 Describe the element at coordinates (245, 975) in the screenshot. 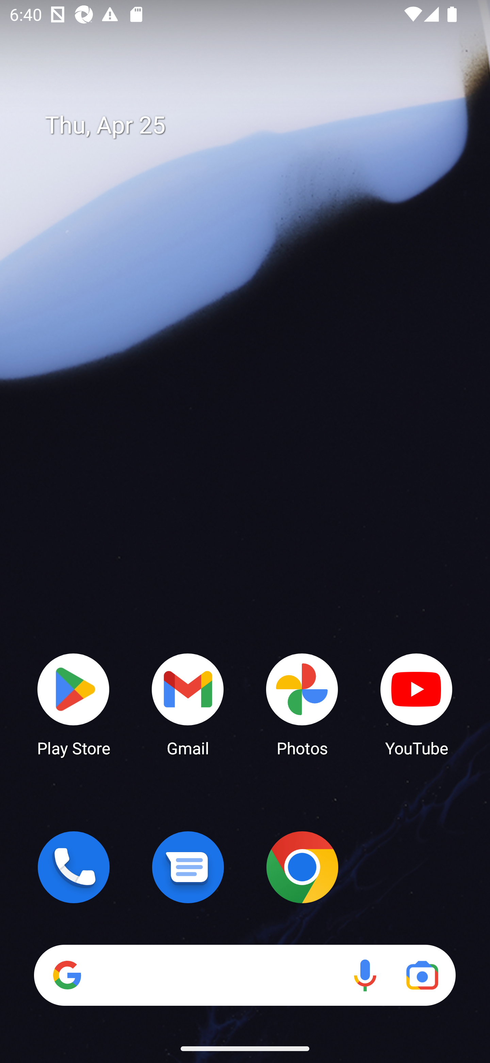

I see `Search Voice search Google Lens` at that location.